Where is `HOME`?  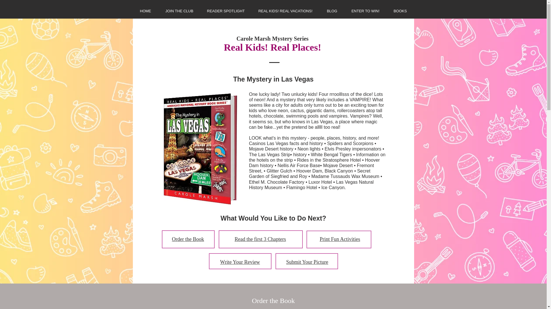
HOME is located at coordinates (145, 11).